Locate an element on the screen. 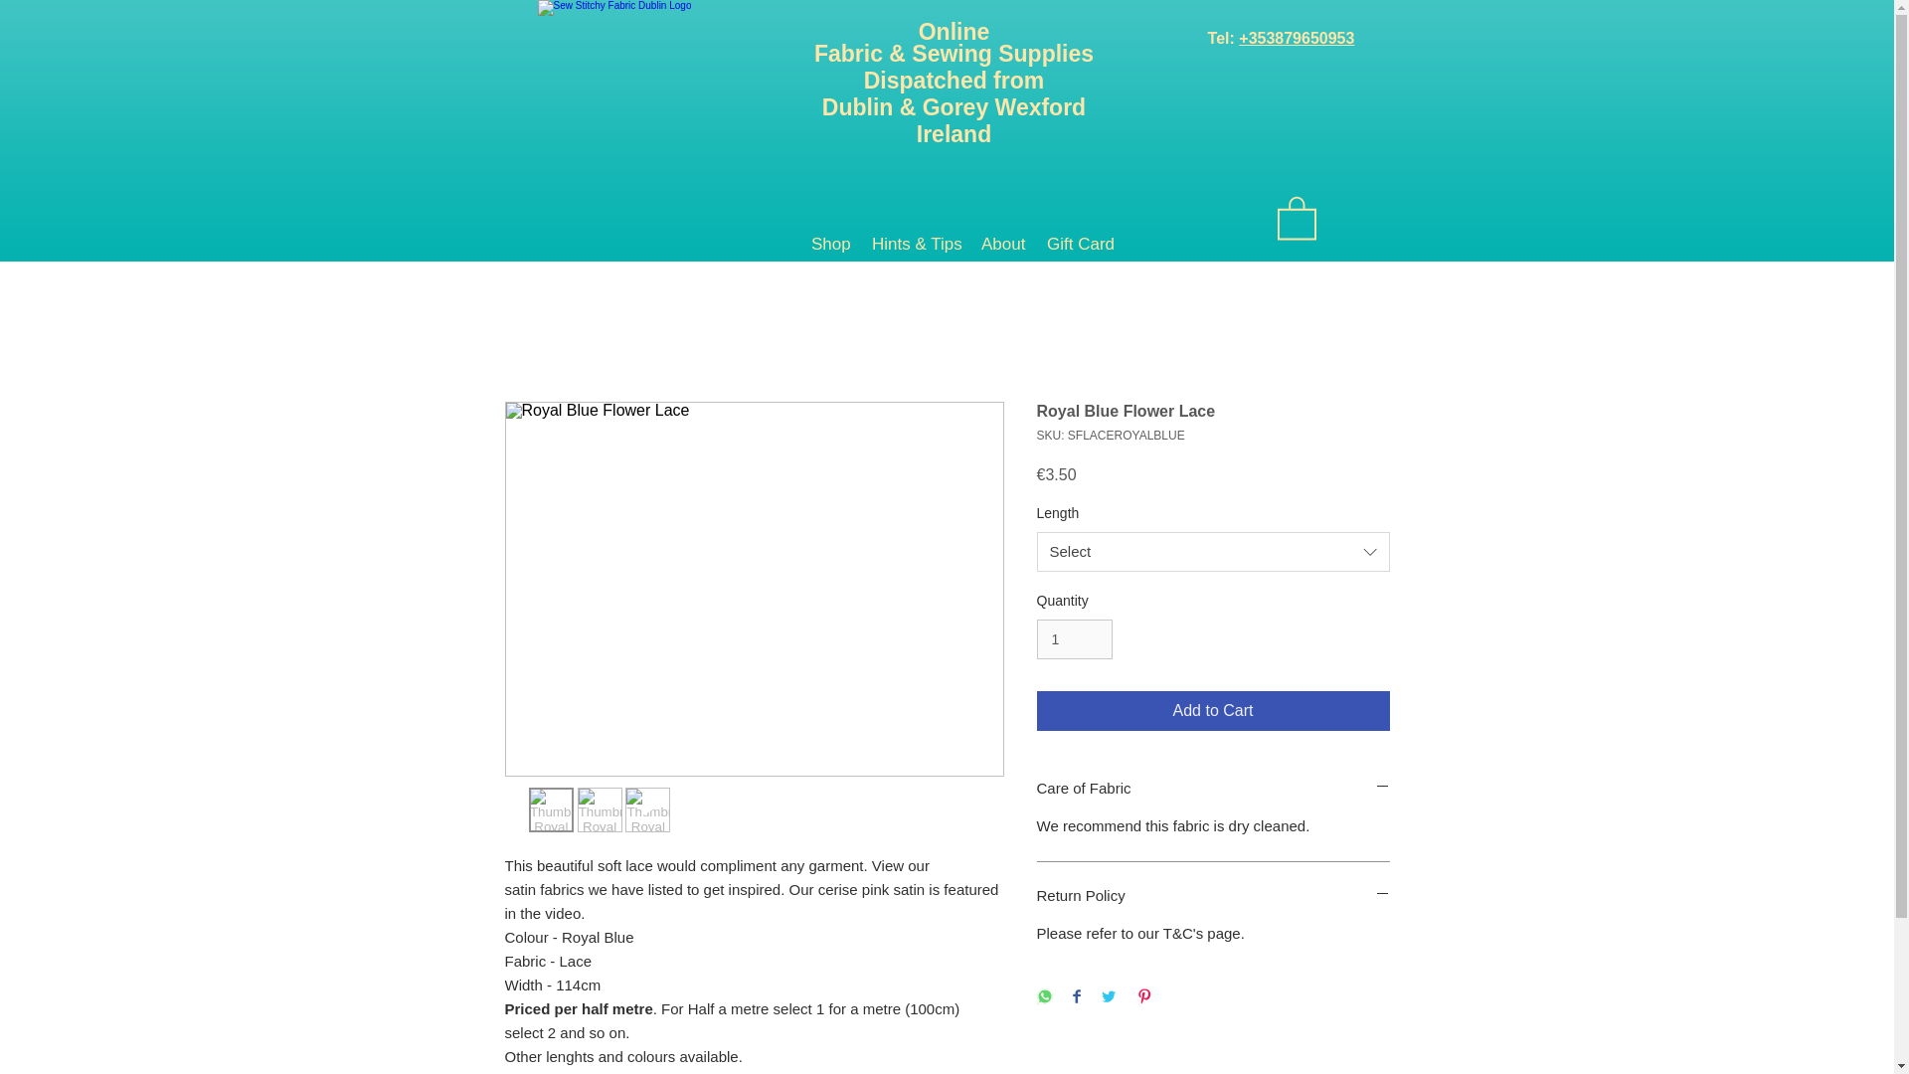  Select is located at coordinates (1213, 551).